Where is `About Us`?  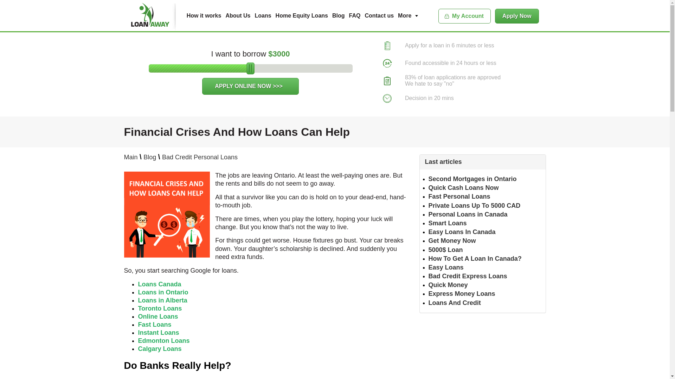
About Us is located at coordinates (238, 15).